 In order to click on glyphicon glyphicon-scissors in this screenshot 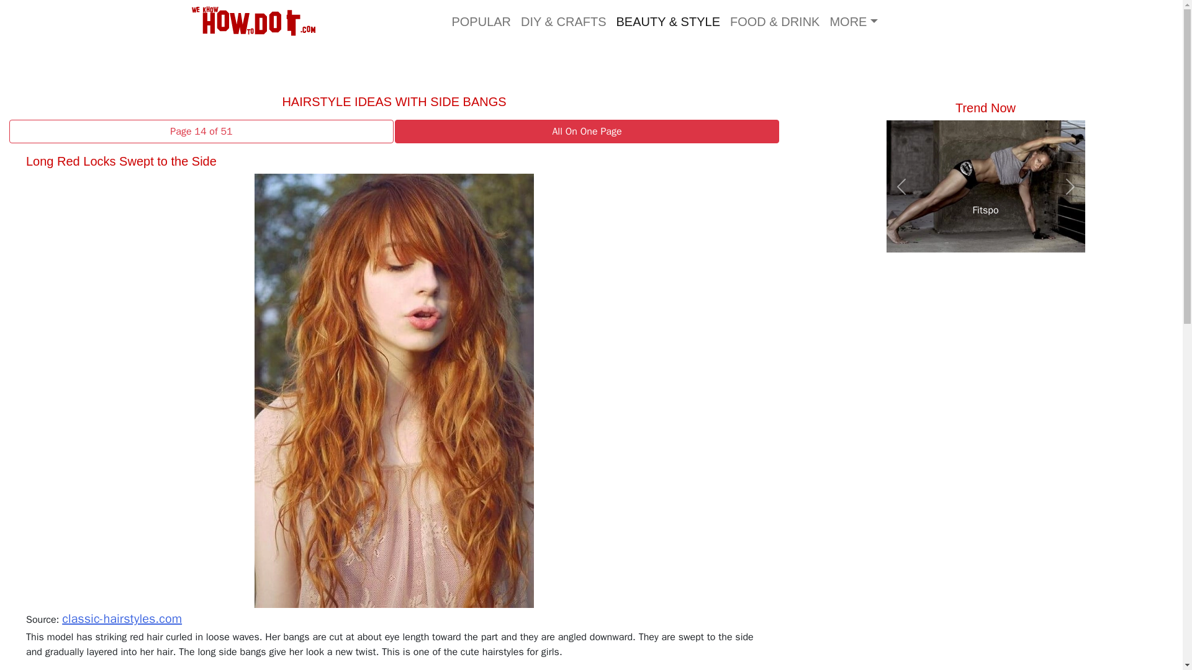, I will do `click(563, 21)`.